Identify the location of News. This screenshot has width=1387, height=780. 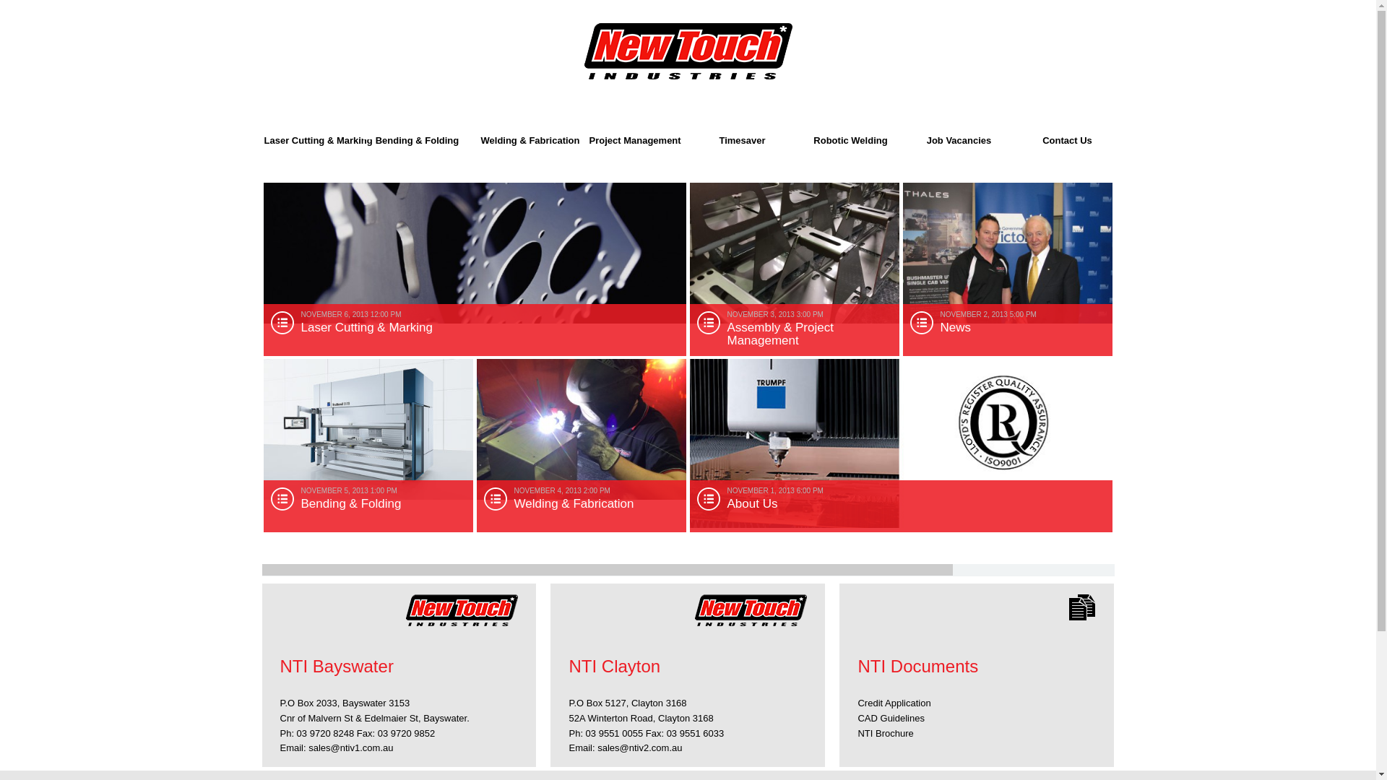
(1008, 253).